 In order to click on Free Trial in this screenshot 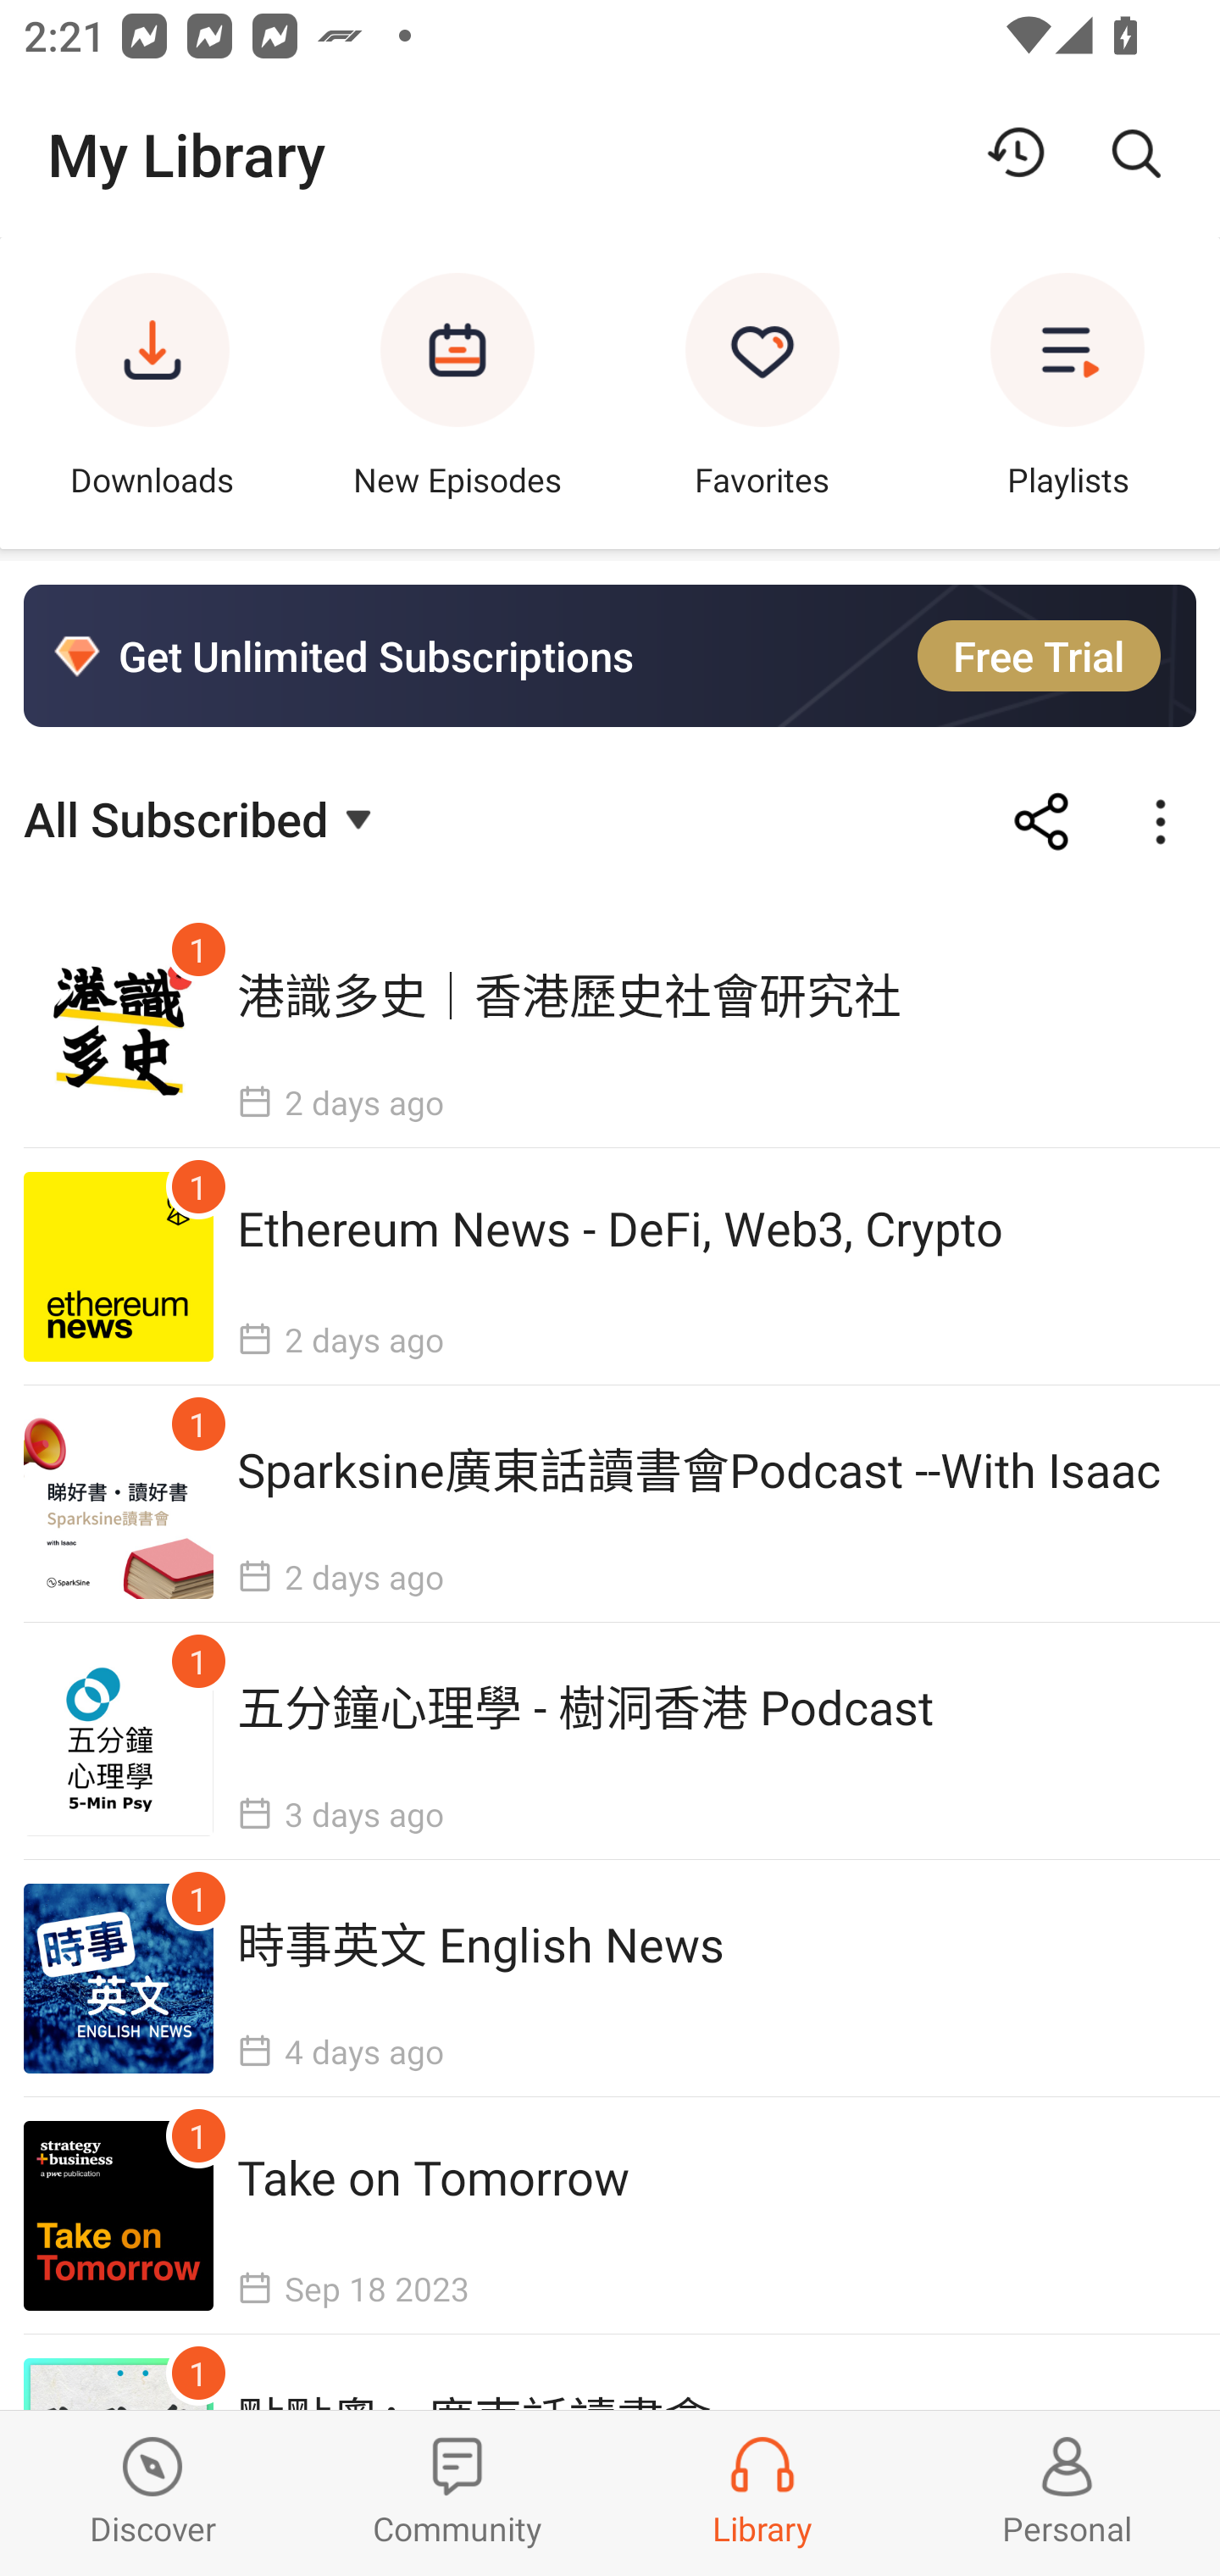, I will do `click(1039, 655)`.